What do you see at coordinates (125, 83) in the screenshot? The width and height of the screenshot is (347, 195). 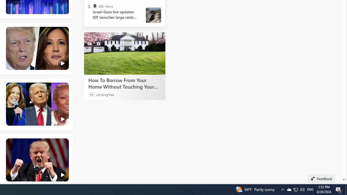 I see `How To Borrow From Your Home Without Touching Your Mortgage` at bounding box center [125, 83].